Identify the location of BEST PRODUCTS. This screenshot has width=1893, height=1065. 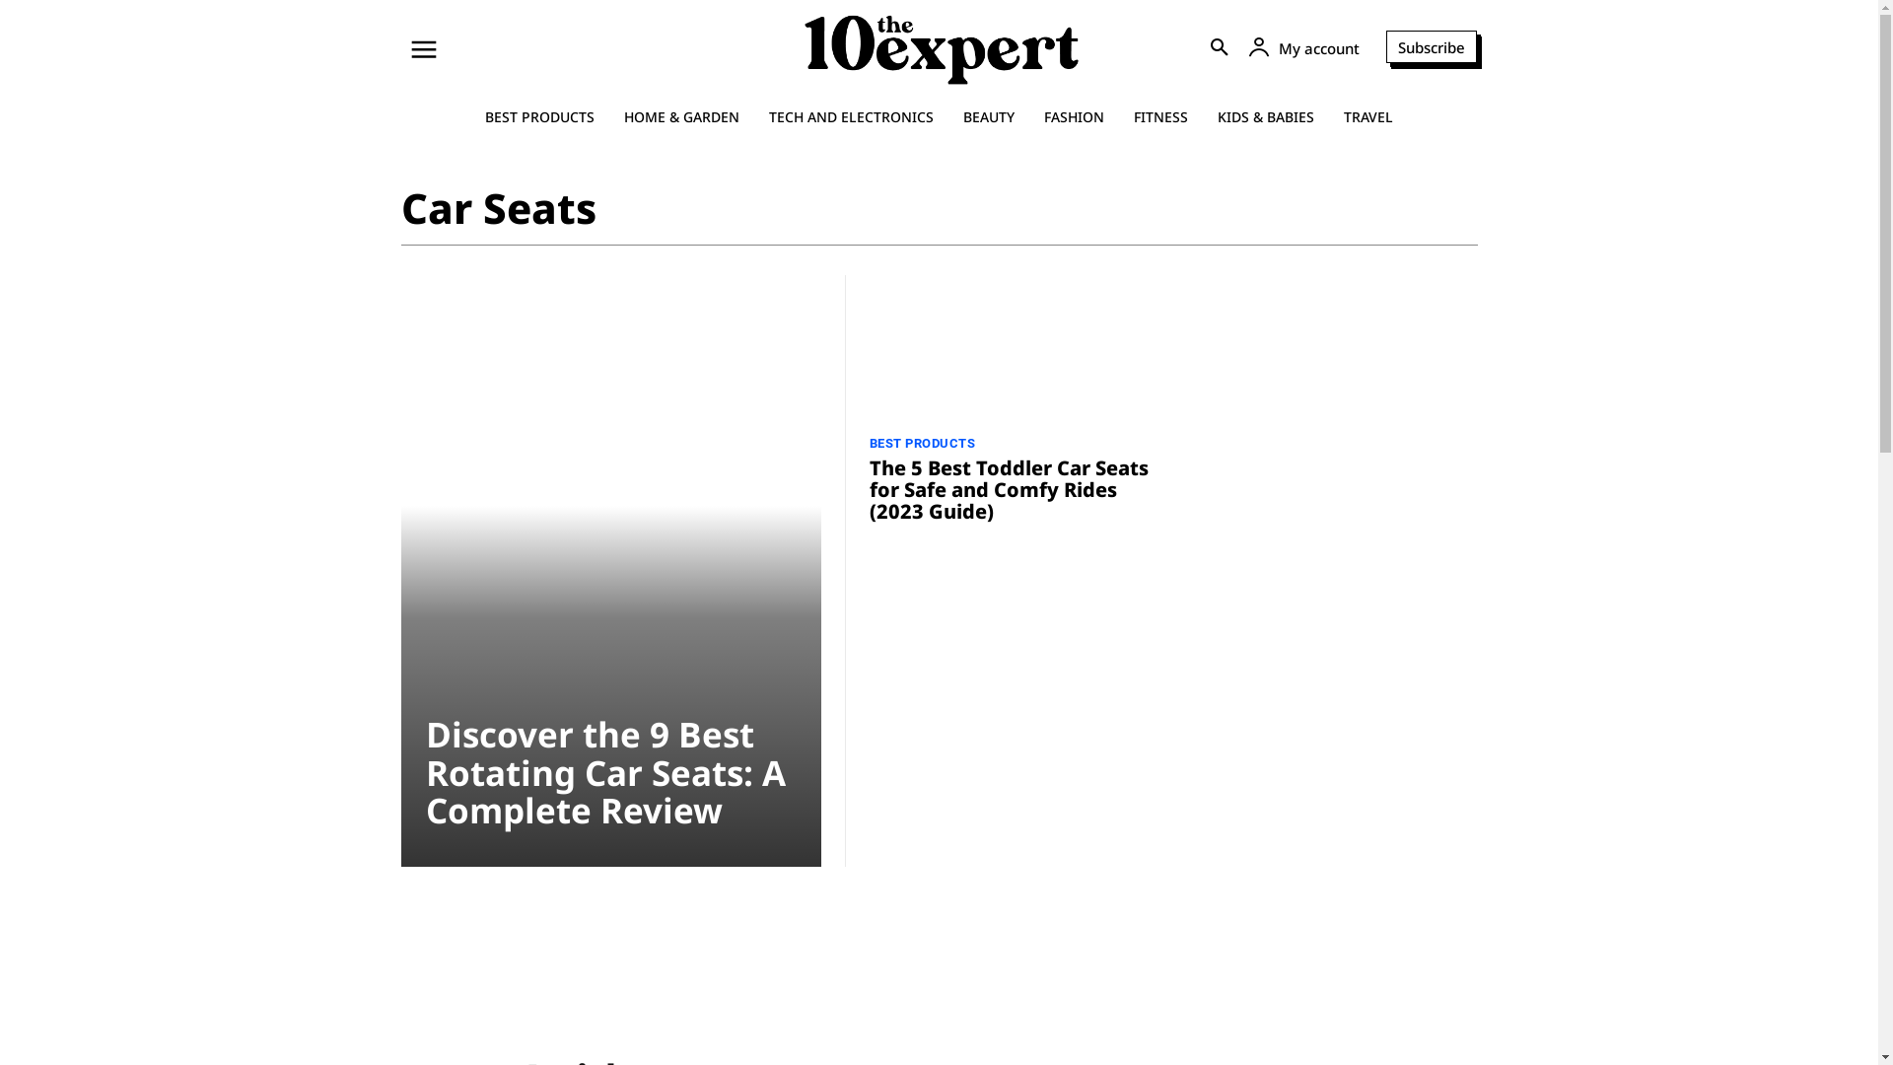
(923, 444).